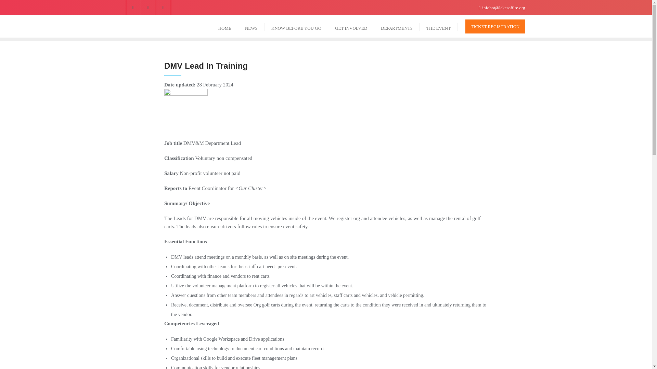 This screenshot has height=369, width=657. I want to click on NEWS, so click(251, 27).